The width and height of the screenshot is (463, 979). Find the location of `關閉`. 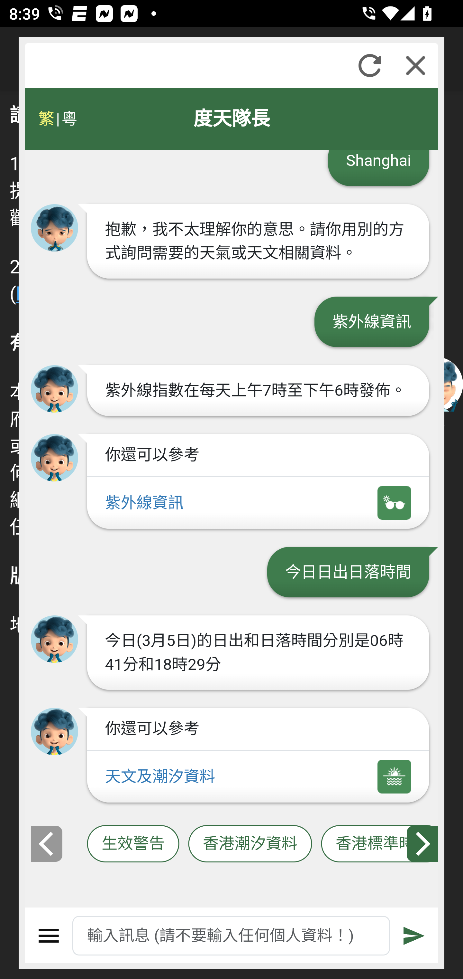

關閉 is located at coordinates (415, 65).